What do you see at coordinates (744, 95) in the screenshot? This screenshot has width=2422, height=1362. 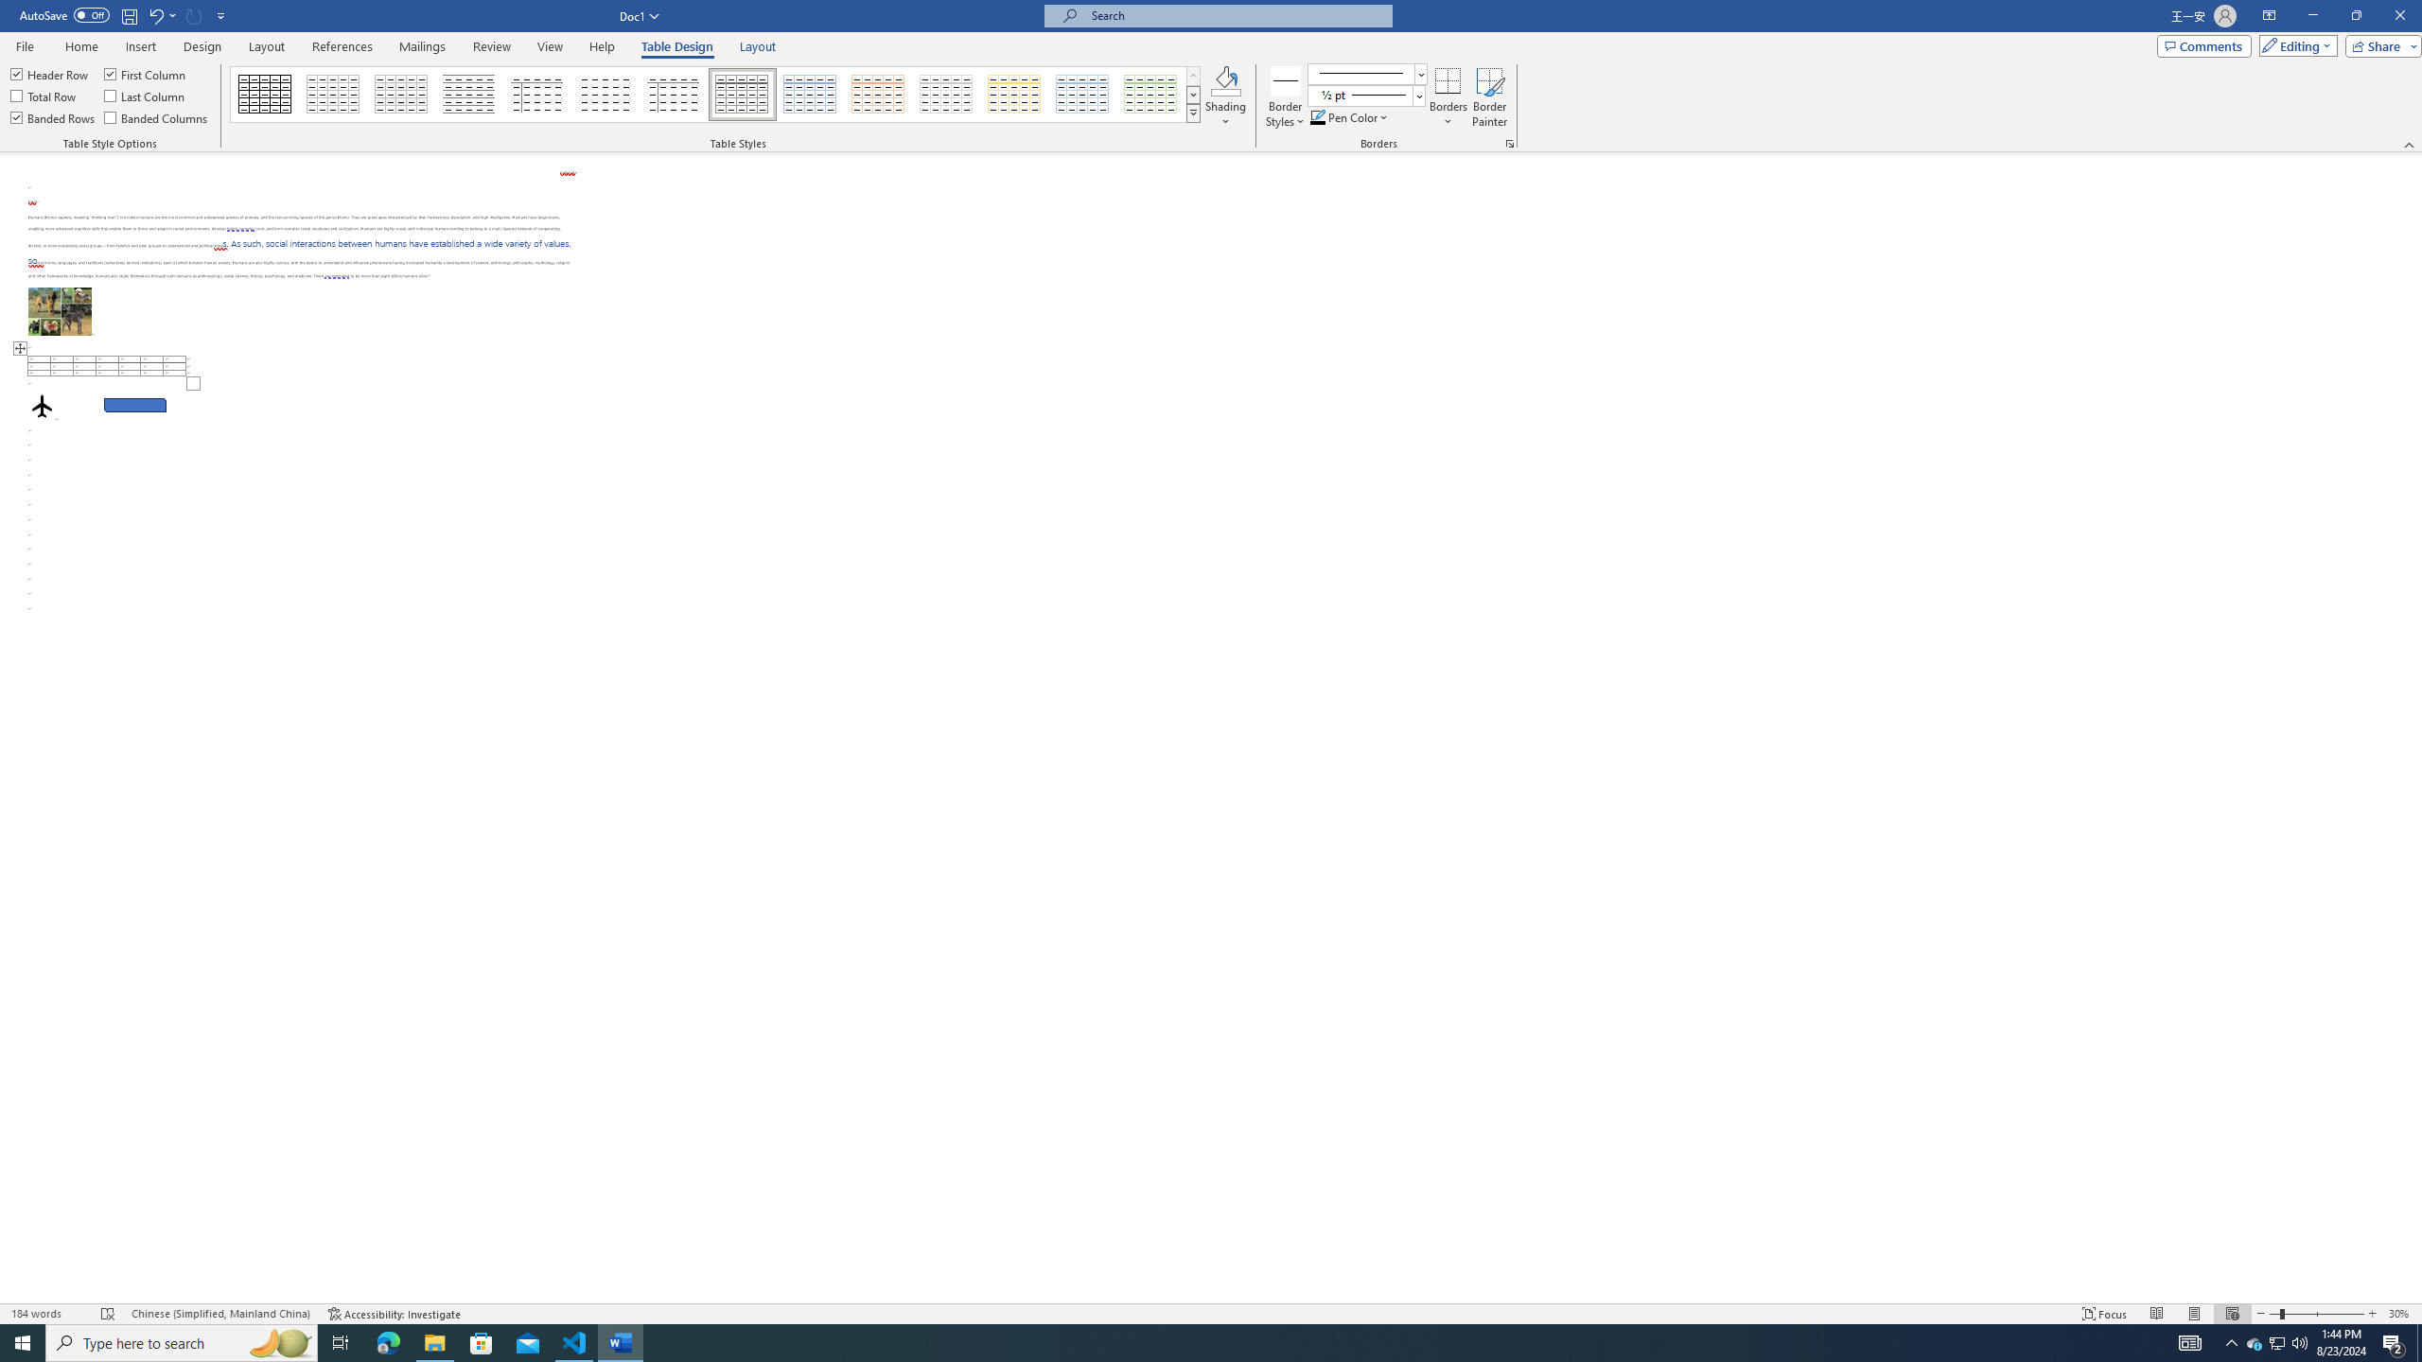 I see `Grid Table 1 Light` at bounding box center [744, 95].